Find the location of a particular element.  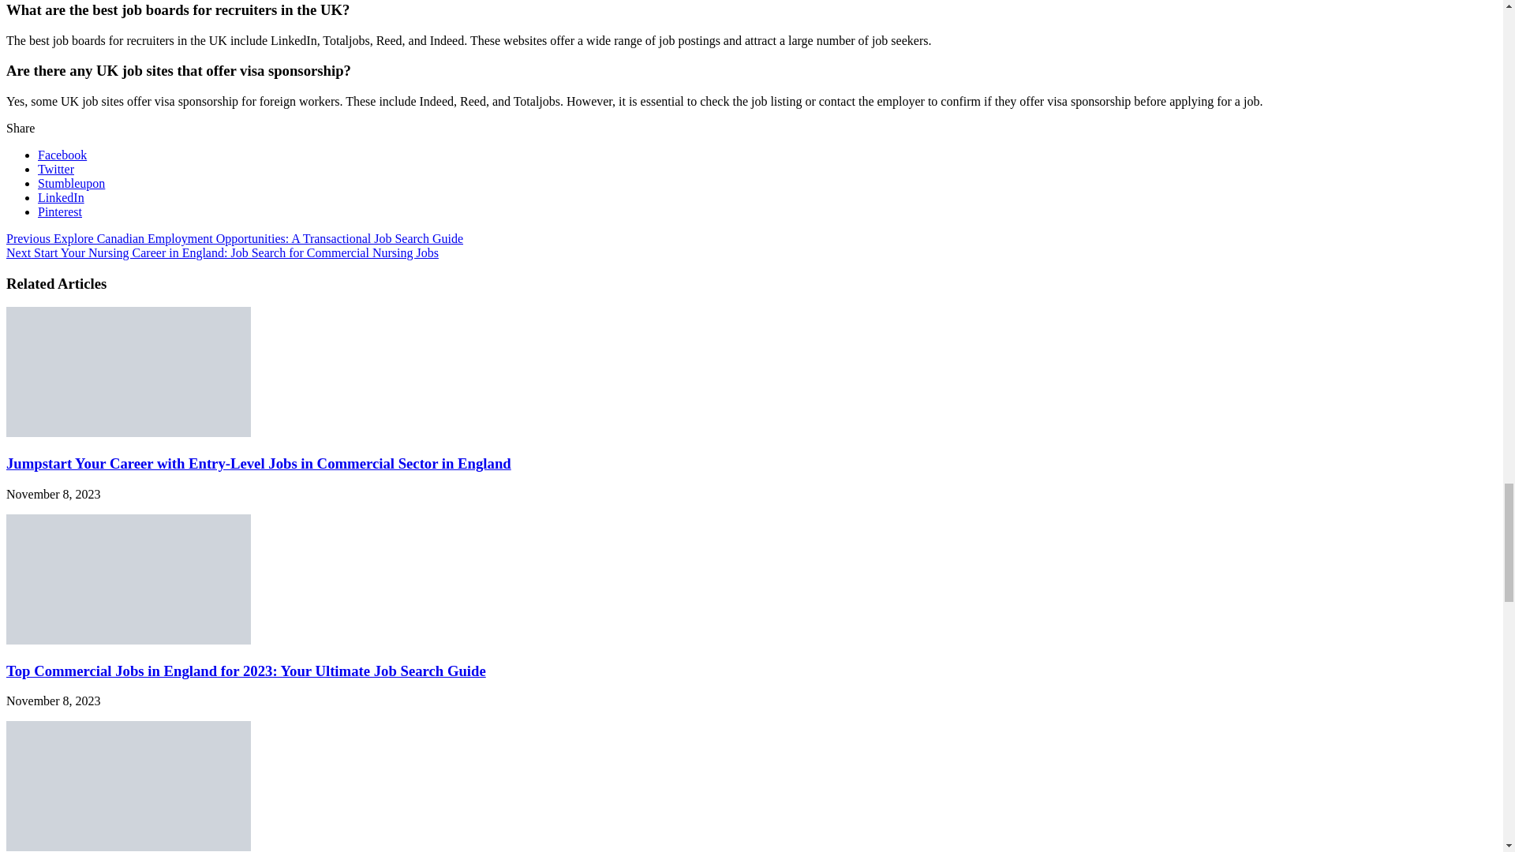

Pinterest is located at coordinates (60, 211).